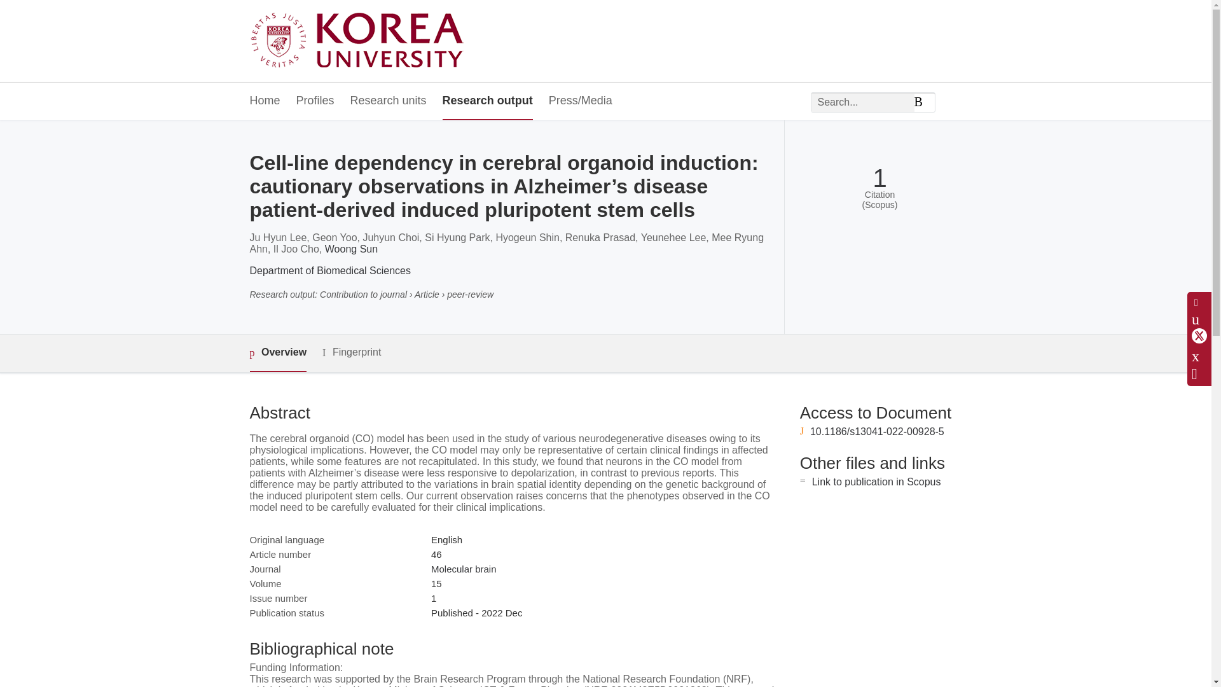  Describe the element at coordinates (277, 353) in the screenshot. I see `Overview` at that location.